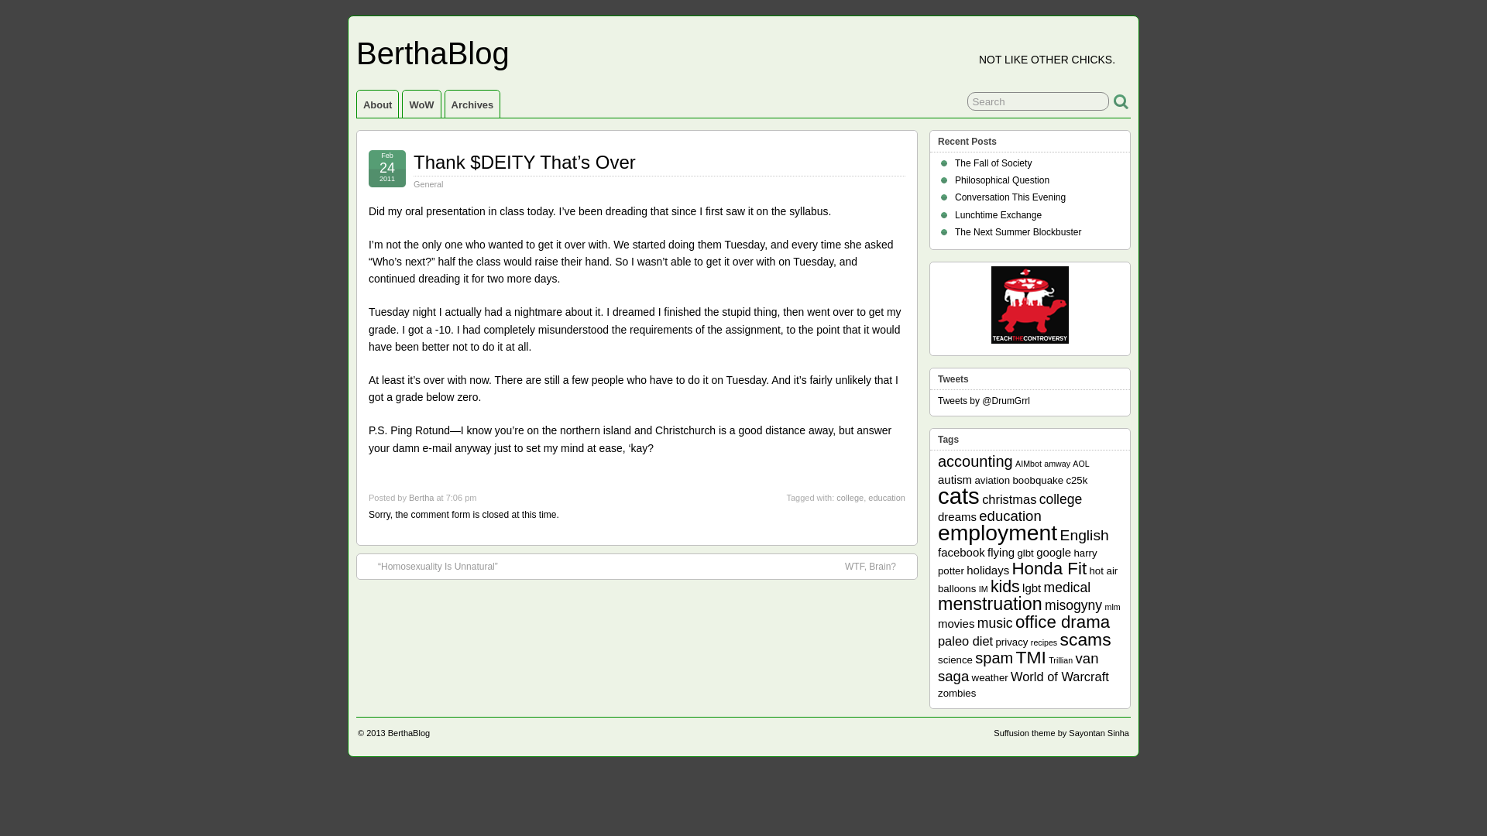  What do you see at coordinates (377, 104) in the screenshot?
I see `About` at bounding box center [377, 104].